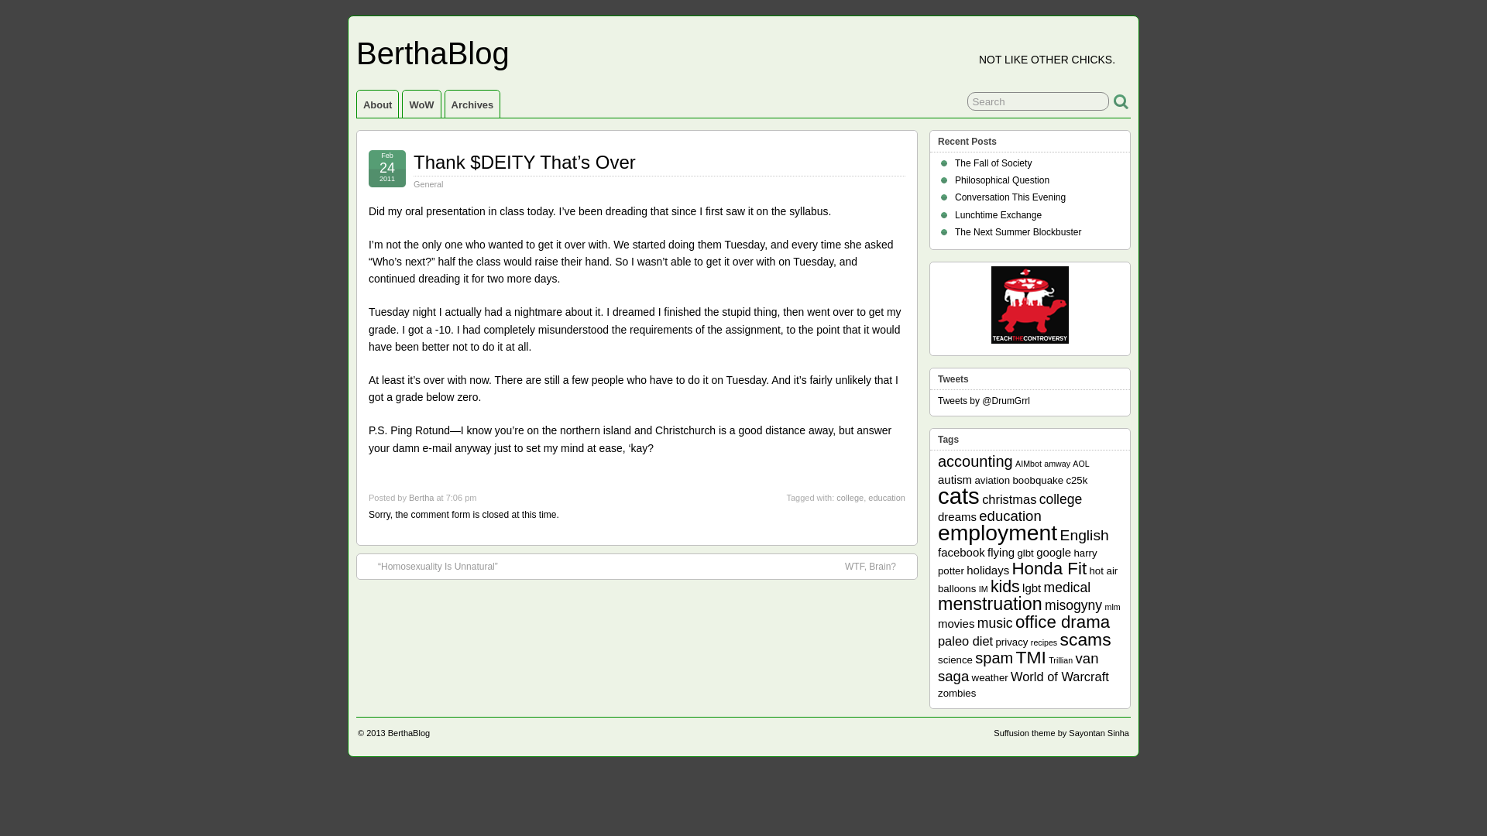  What do you see at coordinates (377, 104) in the screenshot?
I see `About` at bounding box center [377, 104].